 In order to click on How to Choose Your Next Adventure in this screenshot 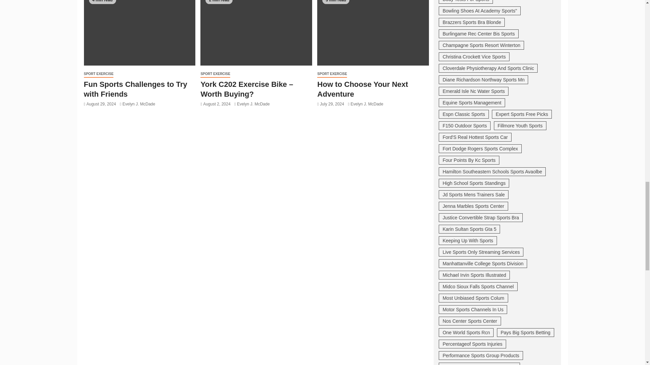, I will do `click(373, 33)`.